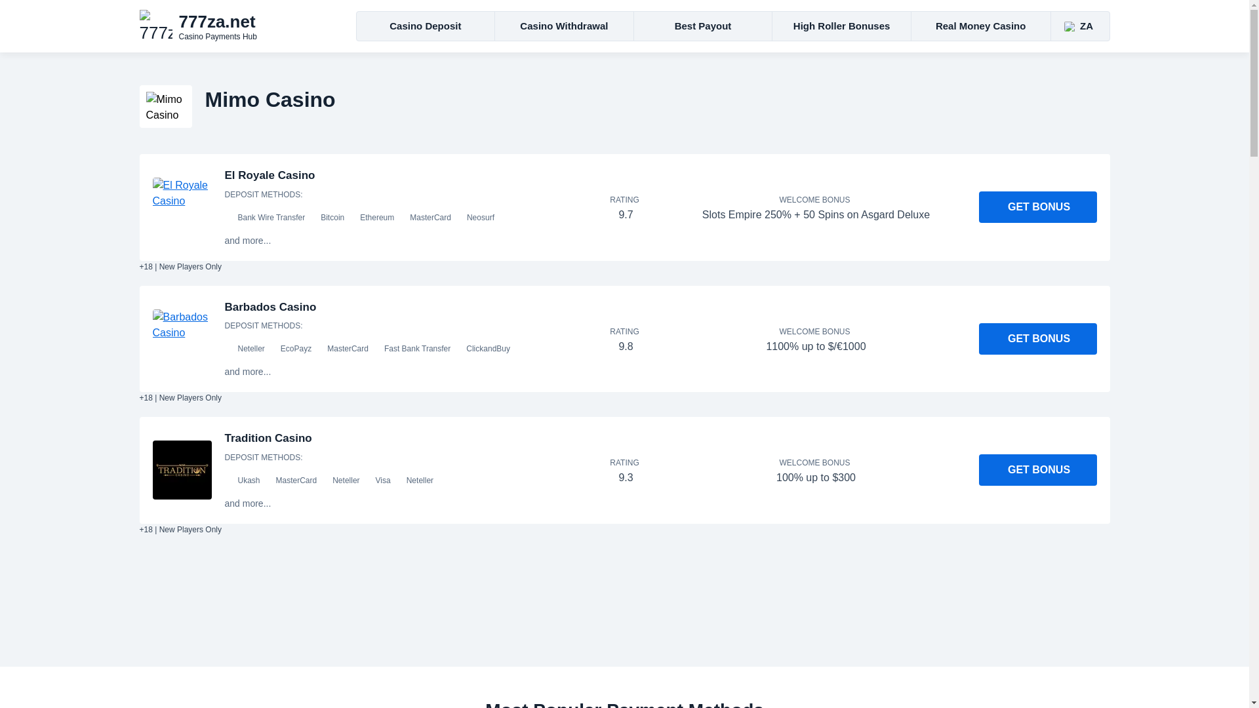  What do you see at coordinates (564, 26) in the screenshot?
I see `Casino Withdrawal` at bounding box center [564, 26].